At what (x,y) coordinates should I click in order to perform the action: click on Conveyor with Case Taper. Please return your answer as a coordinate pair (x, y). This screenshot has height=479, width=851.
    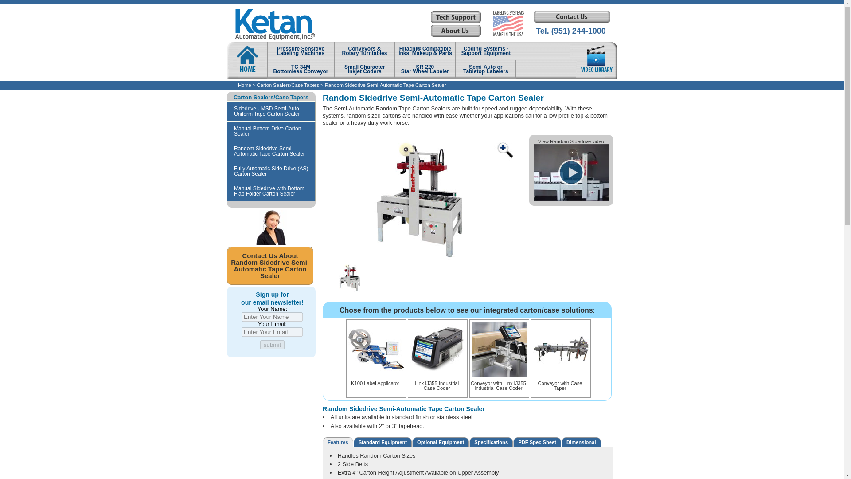
    Looking at the image, I should click on (571, 199).